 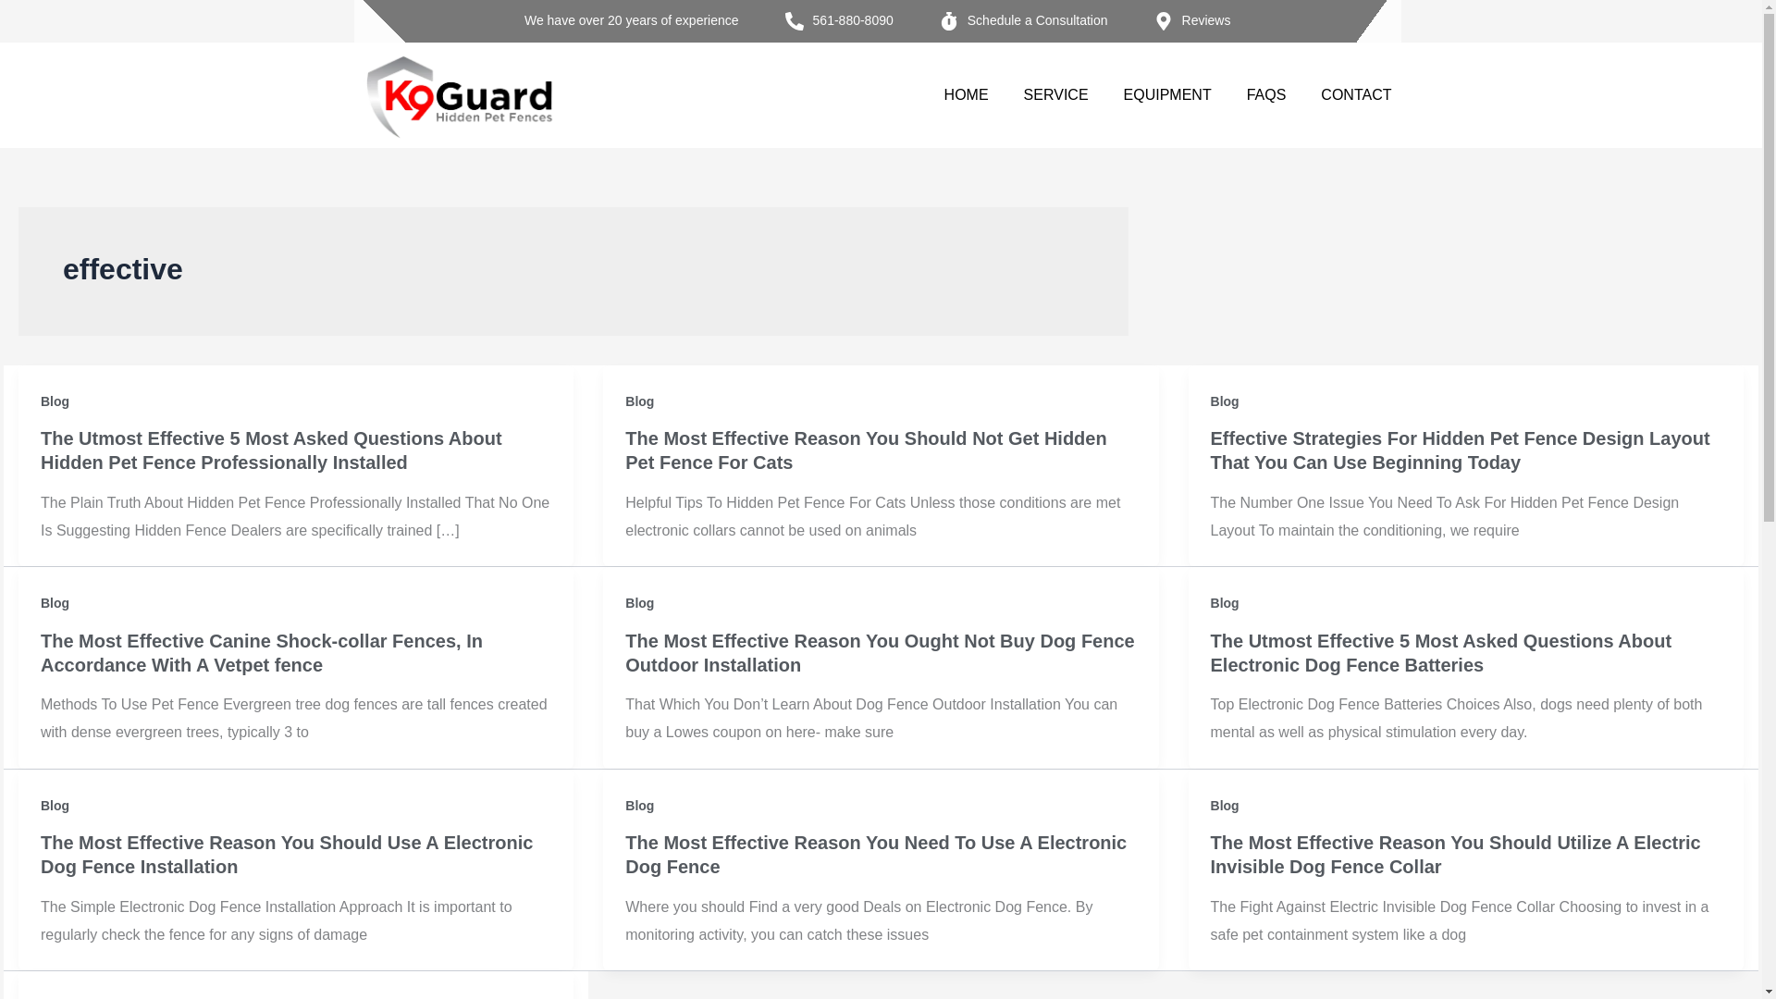 What do you see at coordinates (1225, 401) in the screenshot?
I see `Blog` at bounding box center [1225, 401].